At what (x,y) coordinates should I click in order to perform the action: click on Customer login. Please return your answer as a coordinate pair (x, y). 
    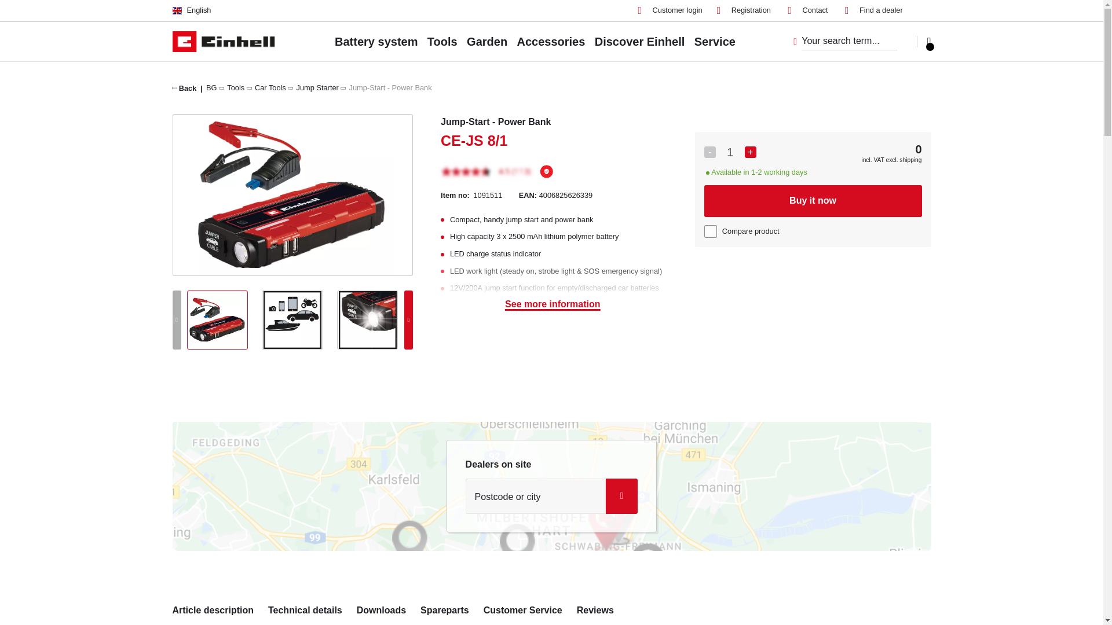
    Looking at the image, I should click on (671, 10).